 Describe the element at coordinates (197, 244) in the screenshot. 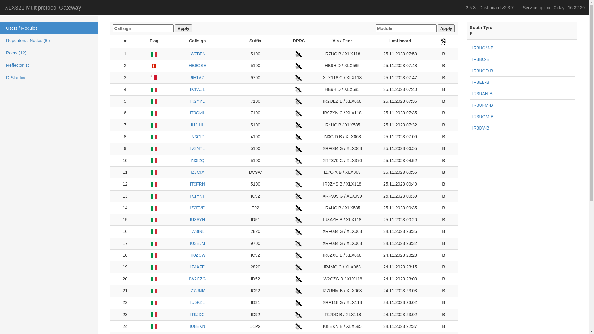

I see `IU3EJM` at that location.